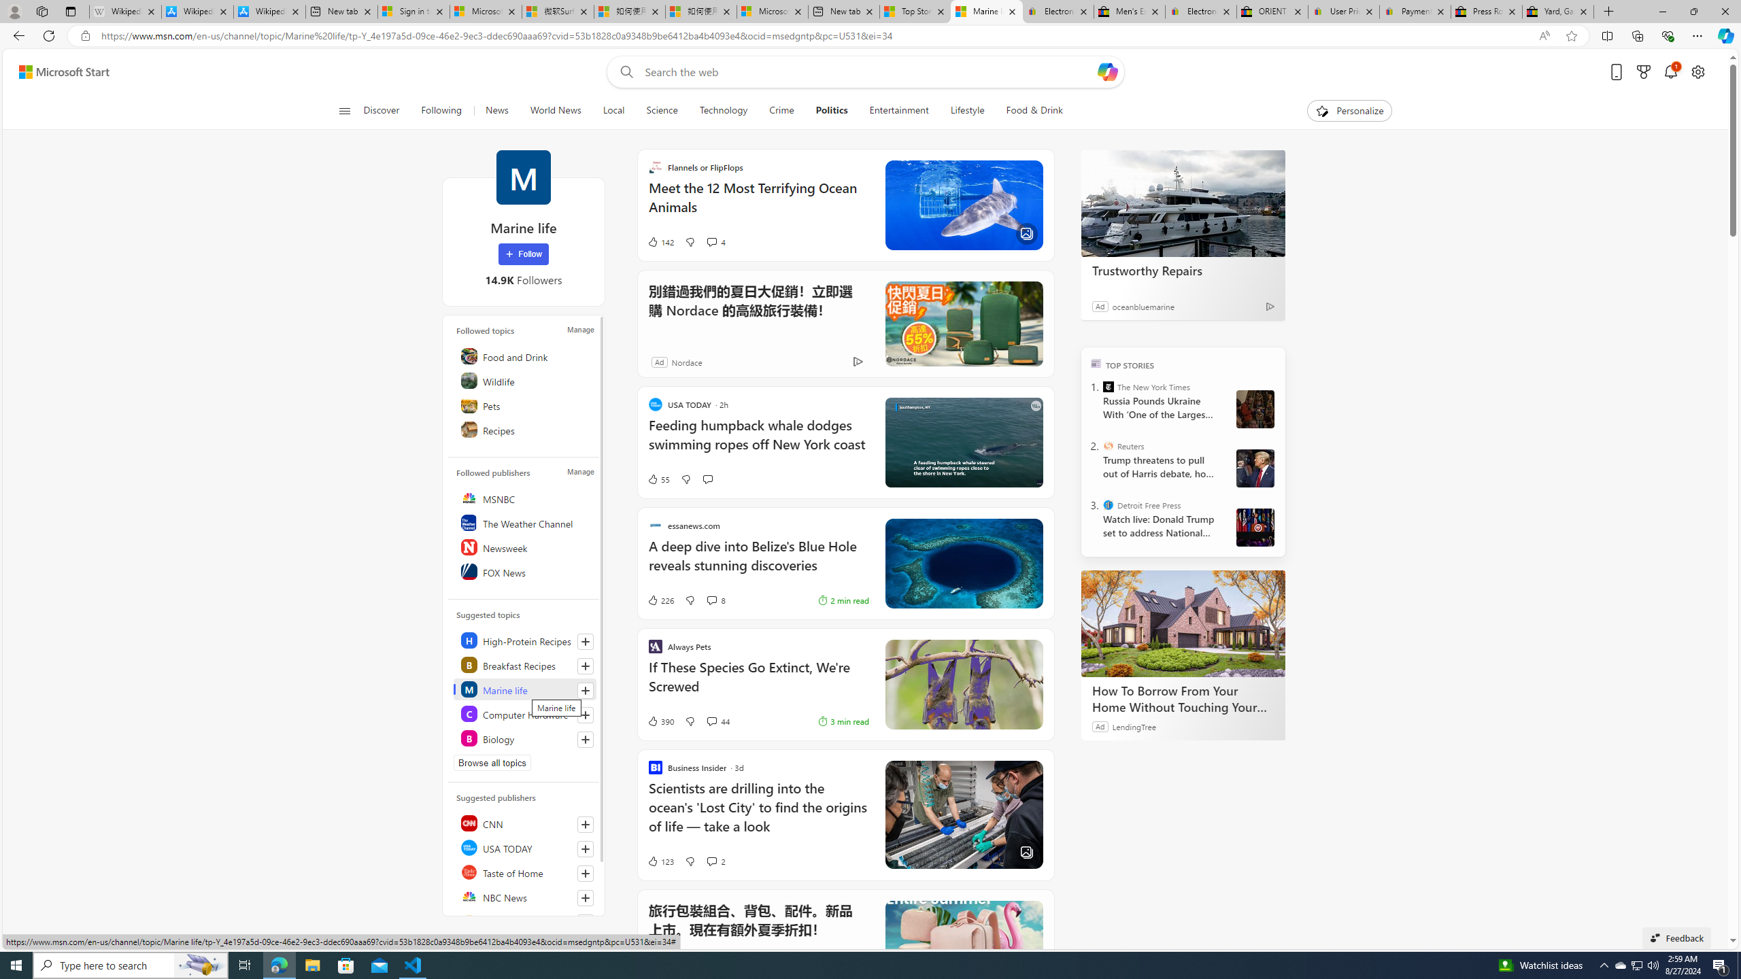  I want to click on Class: hero-image, so click(963, 442).